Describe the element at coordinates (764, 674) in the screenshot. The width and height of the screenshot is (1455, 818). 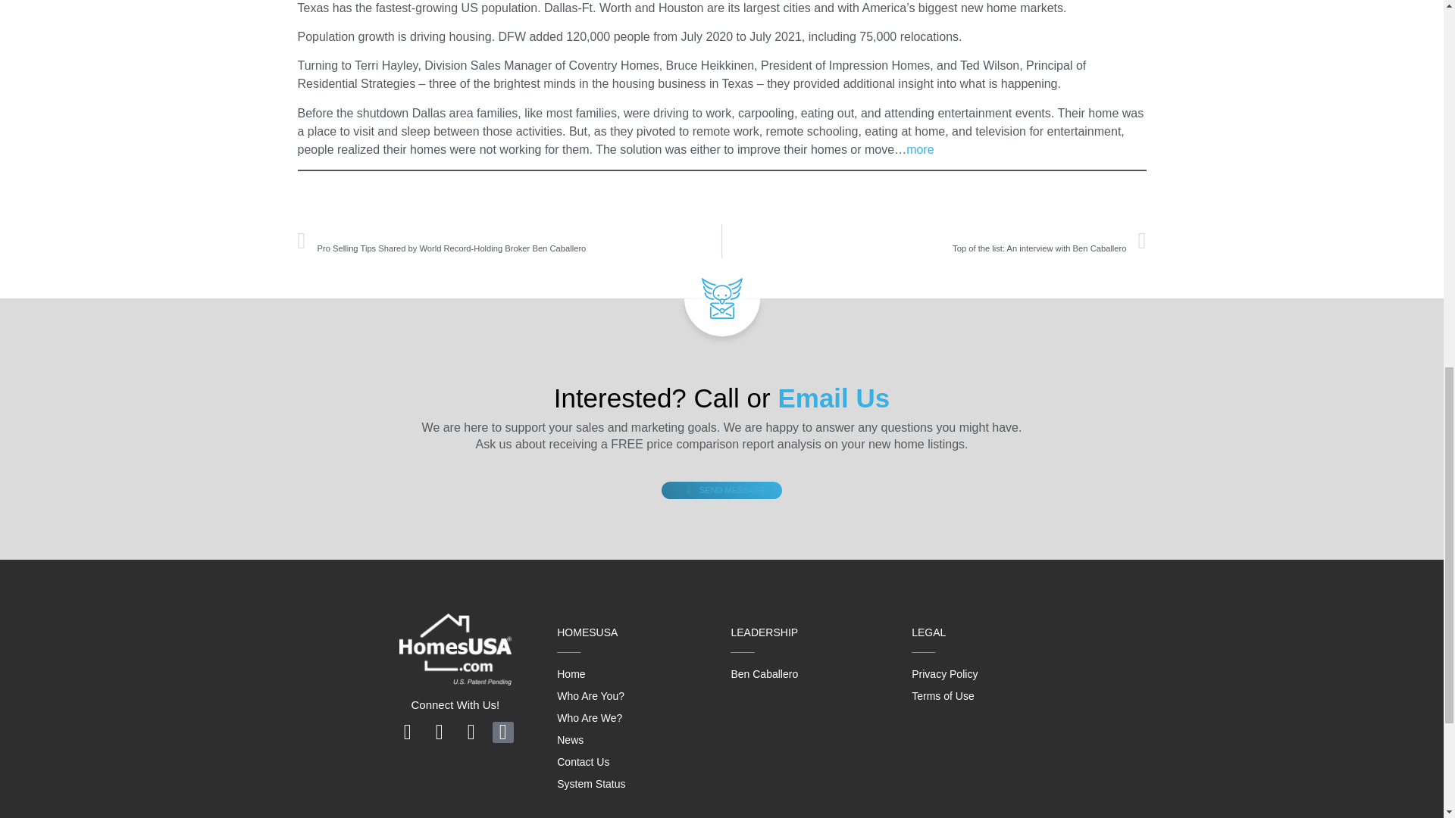
I see `Privacy Policy` at that location.